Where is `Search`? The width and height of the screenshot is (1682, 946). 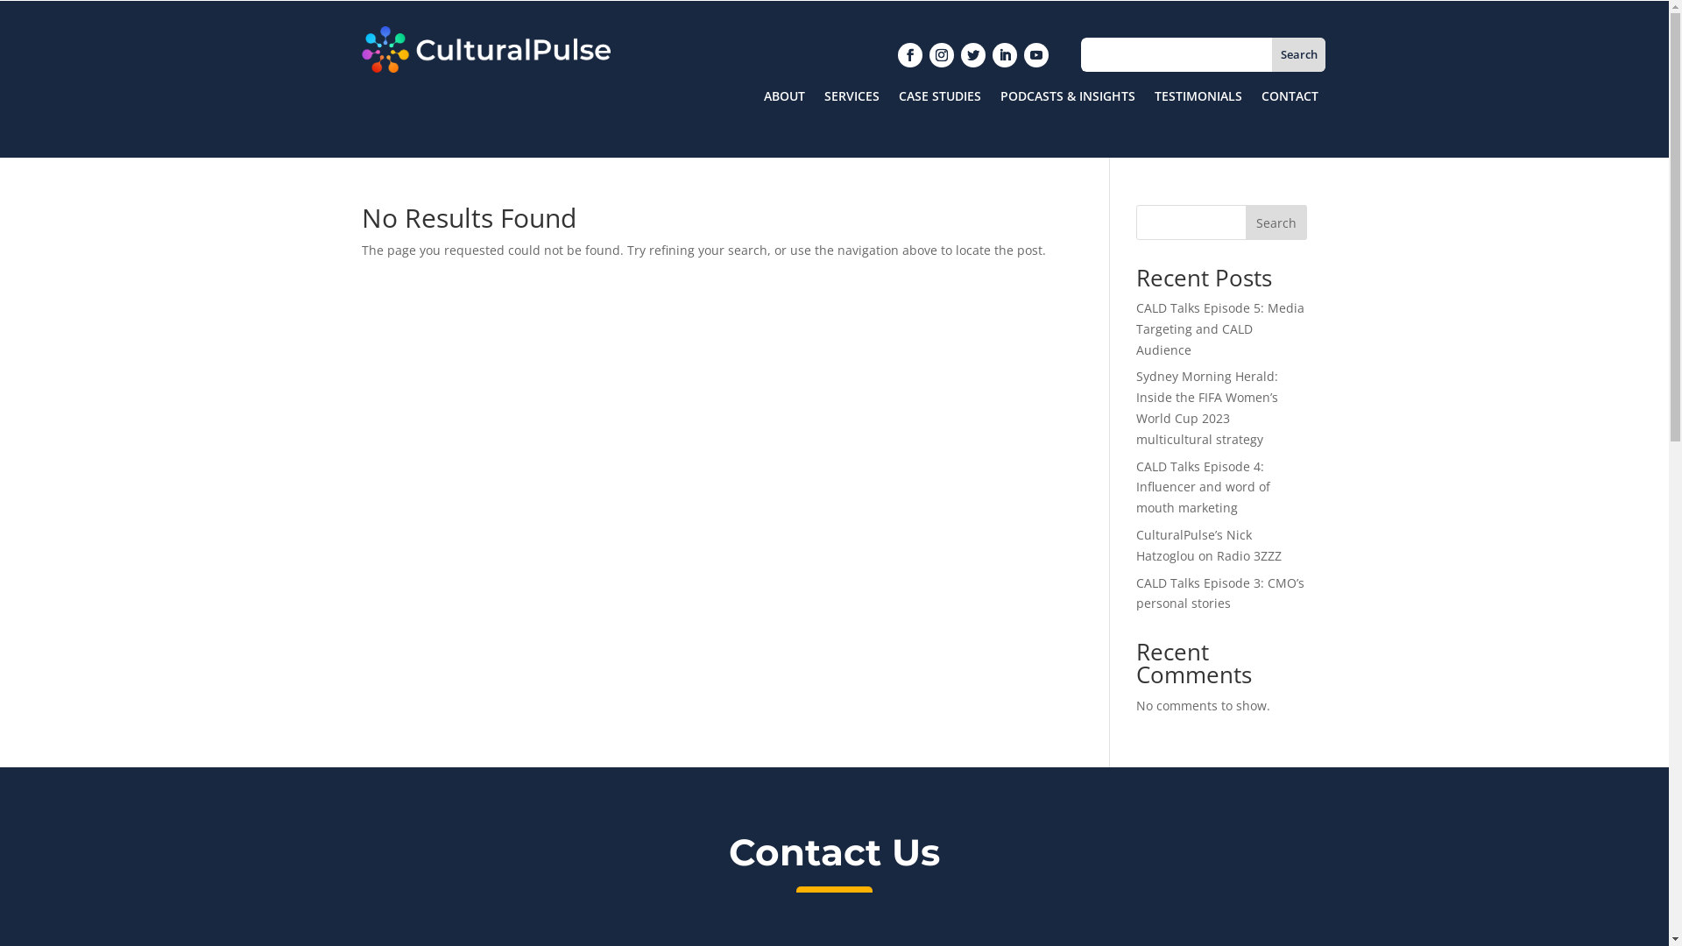
Search is located at coordinates (1298, 54).